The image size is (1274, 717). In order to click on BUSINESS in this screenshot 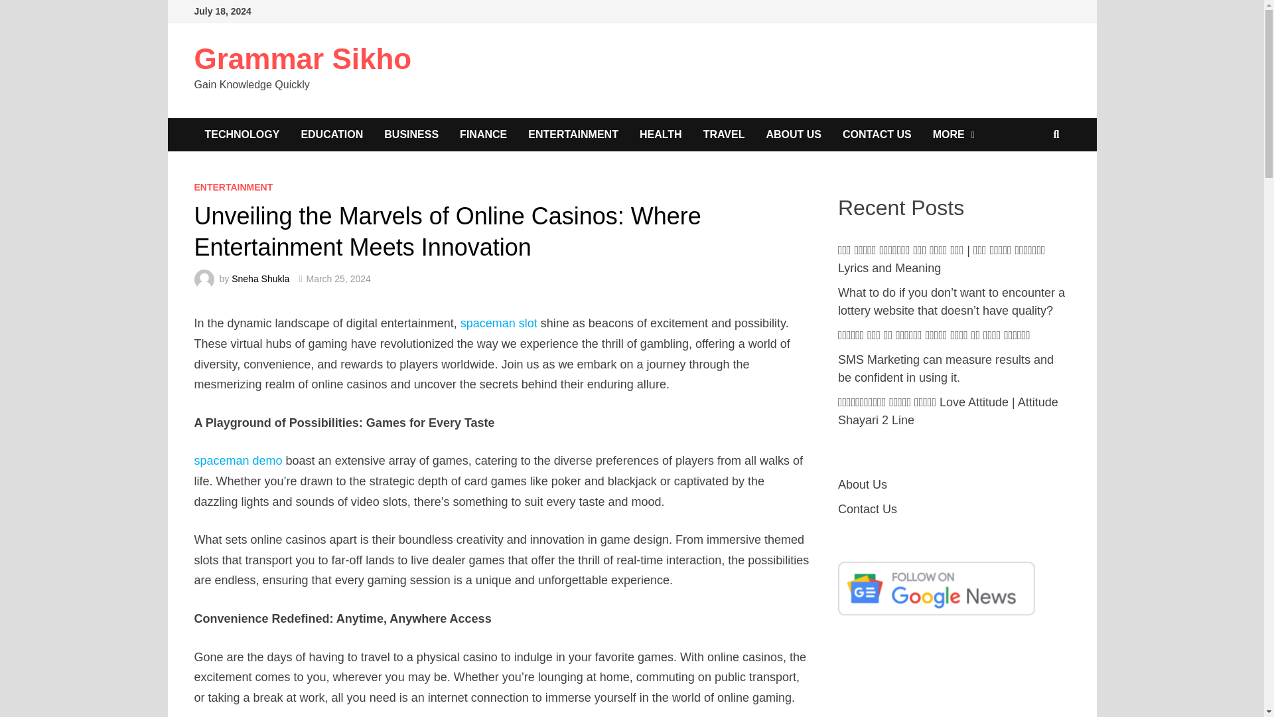, I will do `click(411, 134)`.